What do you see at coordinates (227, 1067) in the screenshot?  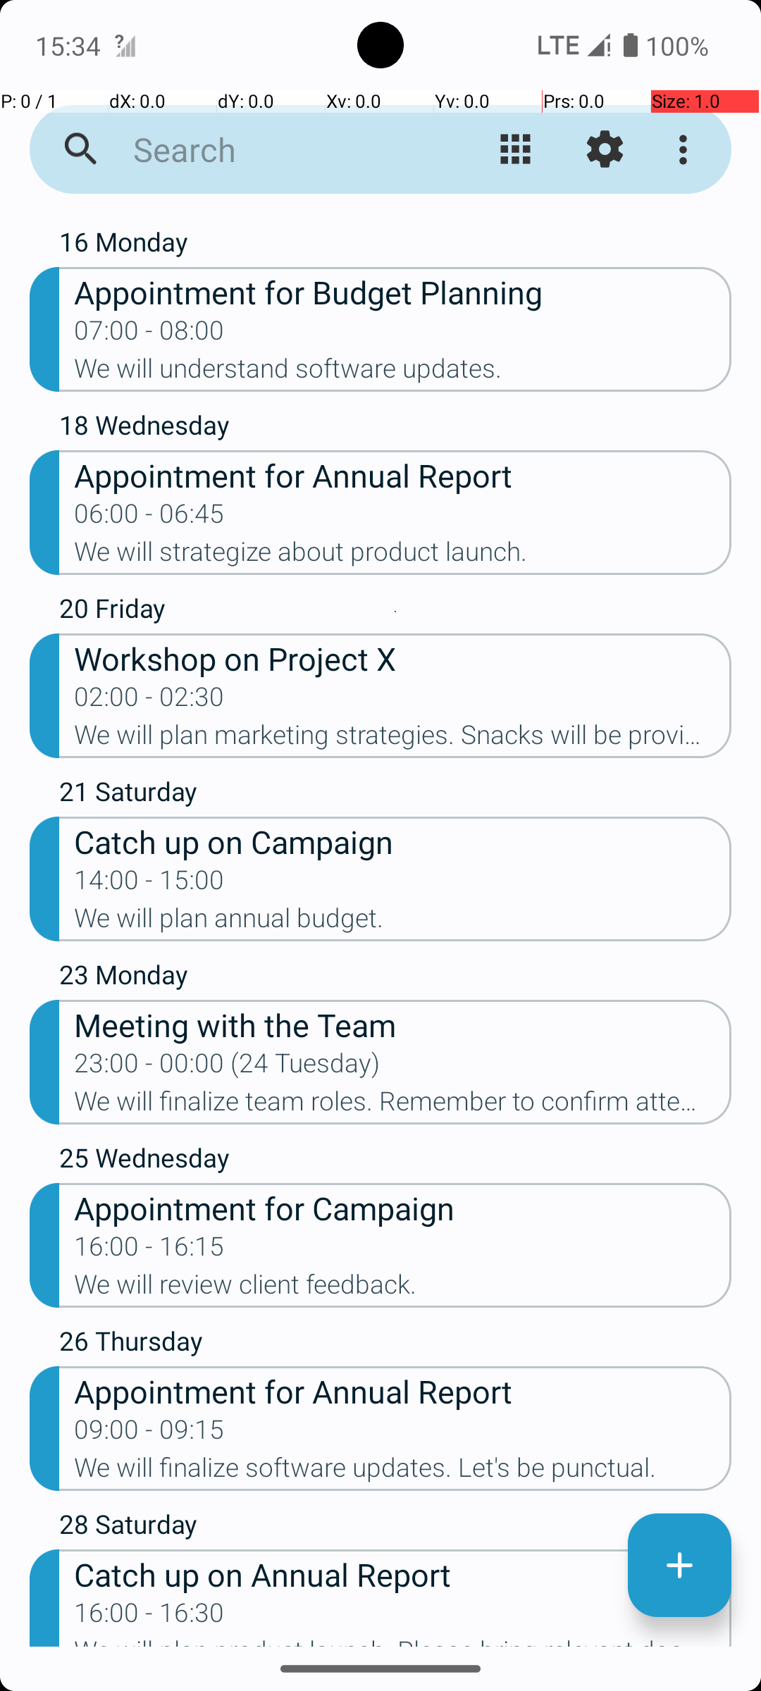 I see `23:00 - 00:00 (24 Tuesday)` at bounding box center [227, 1067].